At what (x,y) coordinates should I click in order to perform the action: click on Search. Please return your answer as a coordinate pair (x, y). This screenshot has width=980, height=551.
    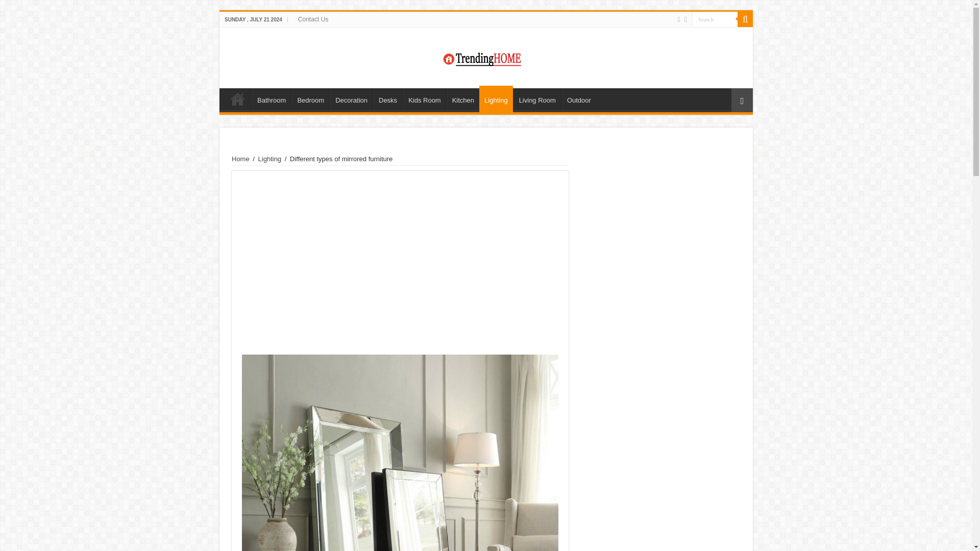
    Looking at the image, I should click on (715, 18).